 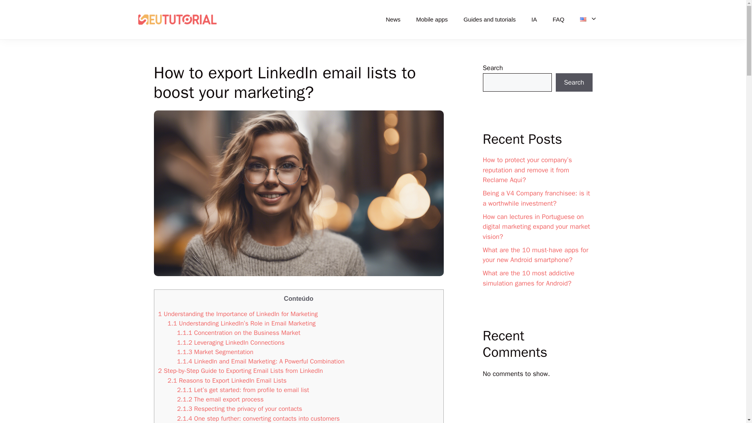 What do you see at coordinates (231, 342) in the screenshot?
I see `1.1.2 Leveraging LinkedIn Connections` at bounding box center [231, 342].